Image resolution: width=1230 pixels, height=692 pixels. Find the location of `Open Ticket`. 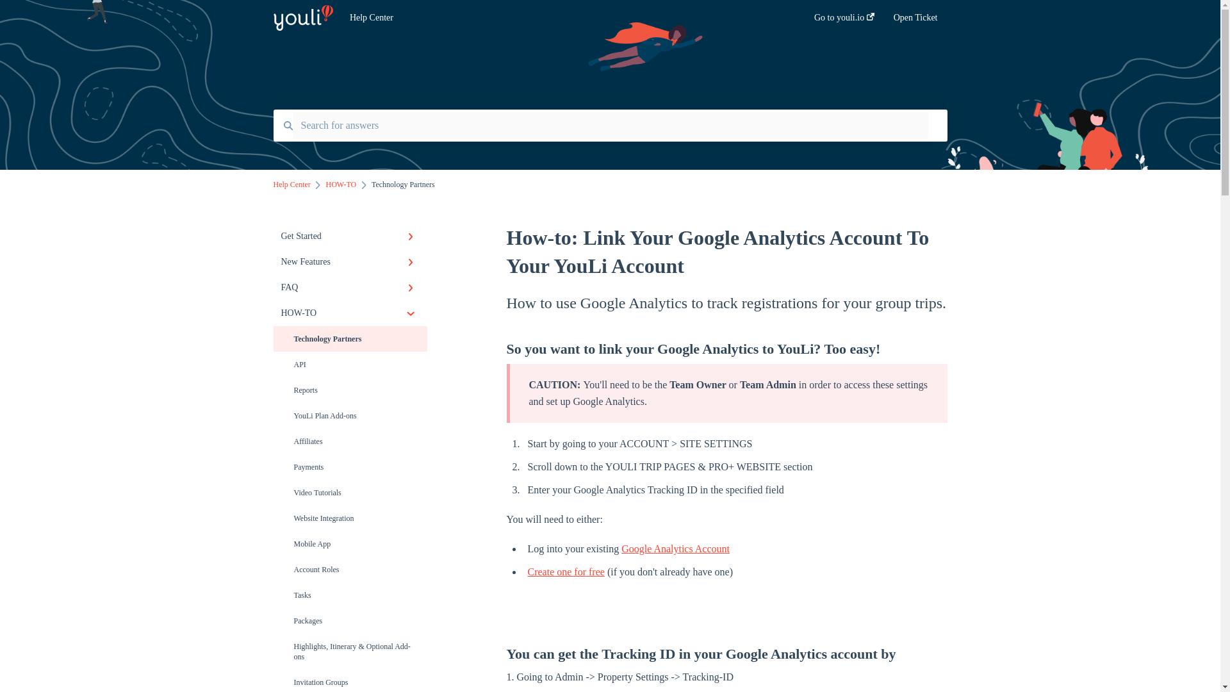

Open Ticket is located at coordinates (915, 21).